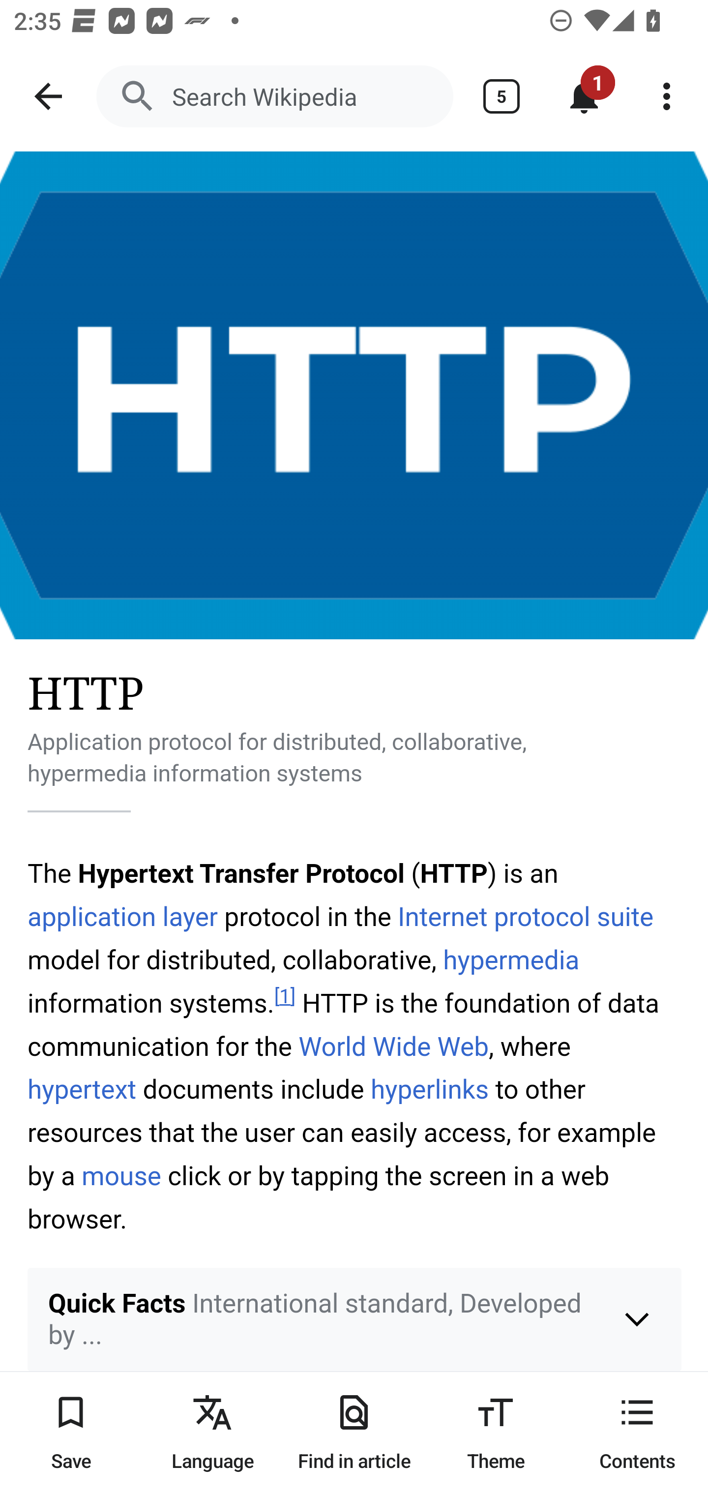 The height and width of the screenshot is (1495, 708). What do you see at coordinates (212, 1433) in the screenshot?
I see `Language` at bounding box center [212, 1433].